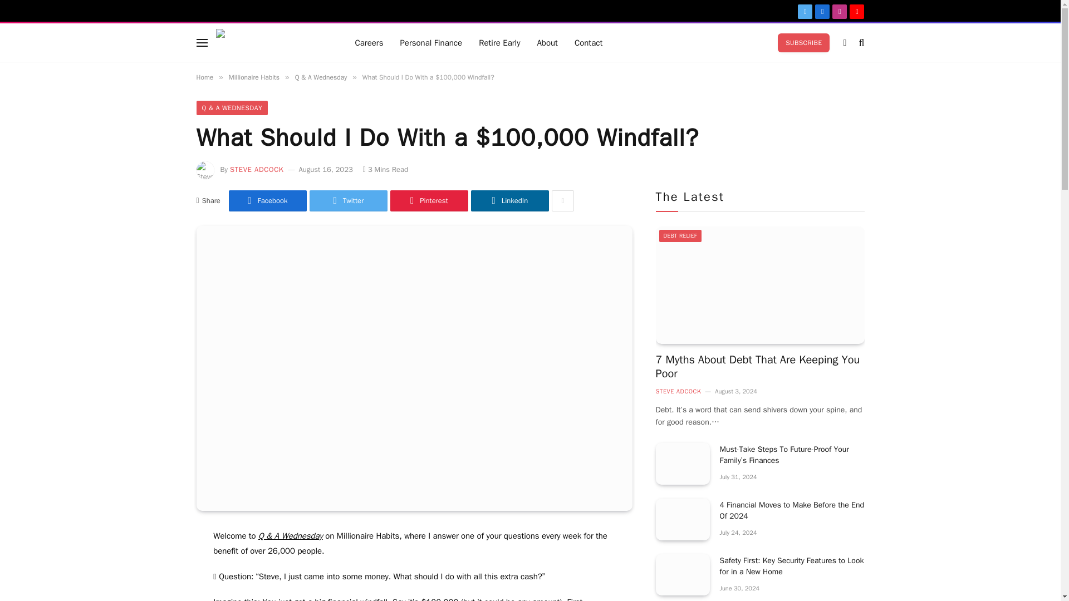 This screenshot has height=601, width=1069. What do you see at coordinates (510, 201) in the screenshot?
I see `LinkedIn` at bounding box center [510, 201].